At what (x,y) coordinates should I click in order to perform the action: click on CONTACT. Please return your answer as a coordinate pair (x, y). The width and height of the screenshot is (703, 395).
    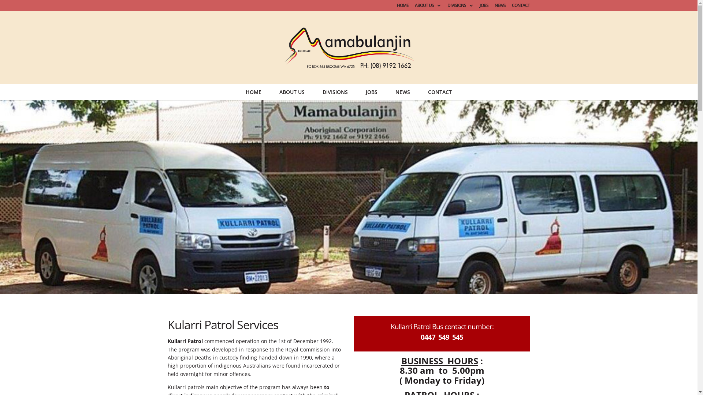
    Looking at the image, I should click on (521, 7).